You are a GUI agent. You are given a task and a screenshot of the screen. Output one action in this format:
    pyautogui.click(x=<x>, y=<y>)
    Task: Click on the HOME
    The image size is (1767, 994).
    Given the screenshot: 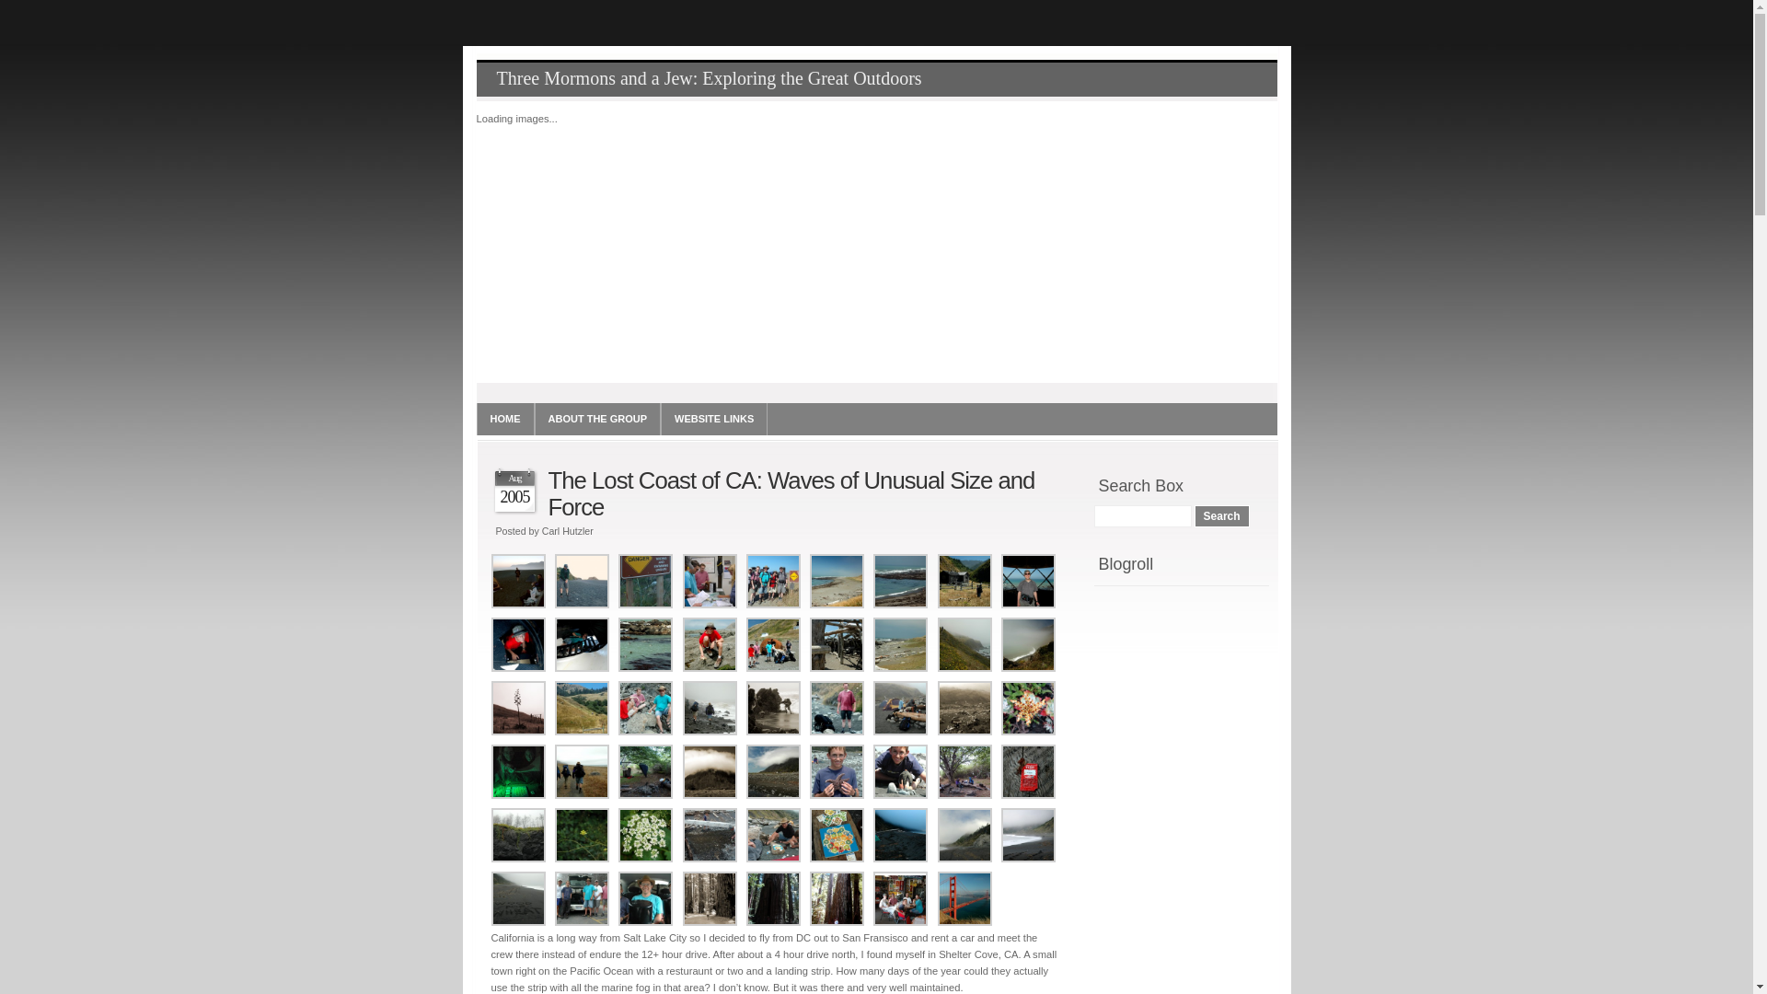 What is the action you would take?
    pyautogui.click(x=506, y=420)
    